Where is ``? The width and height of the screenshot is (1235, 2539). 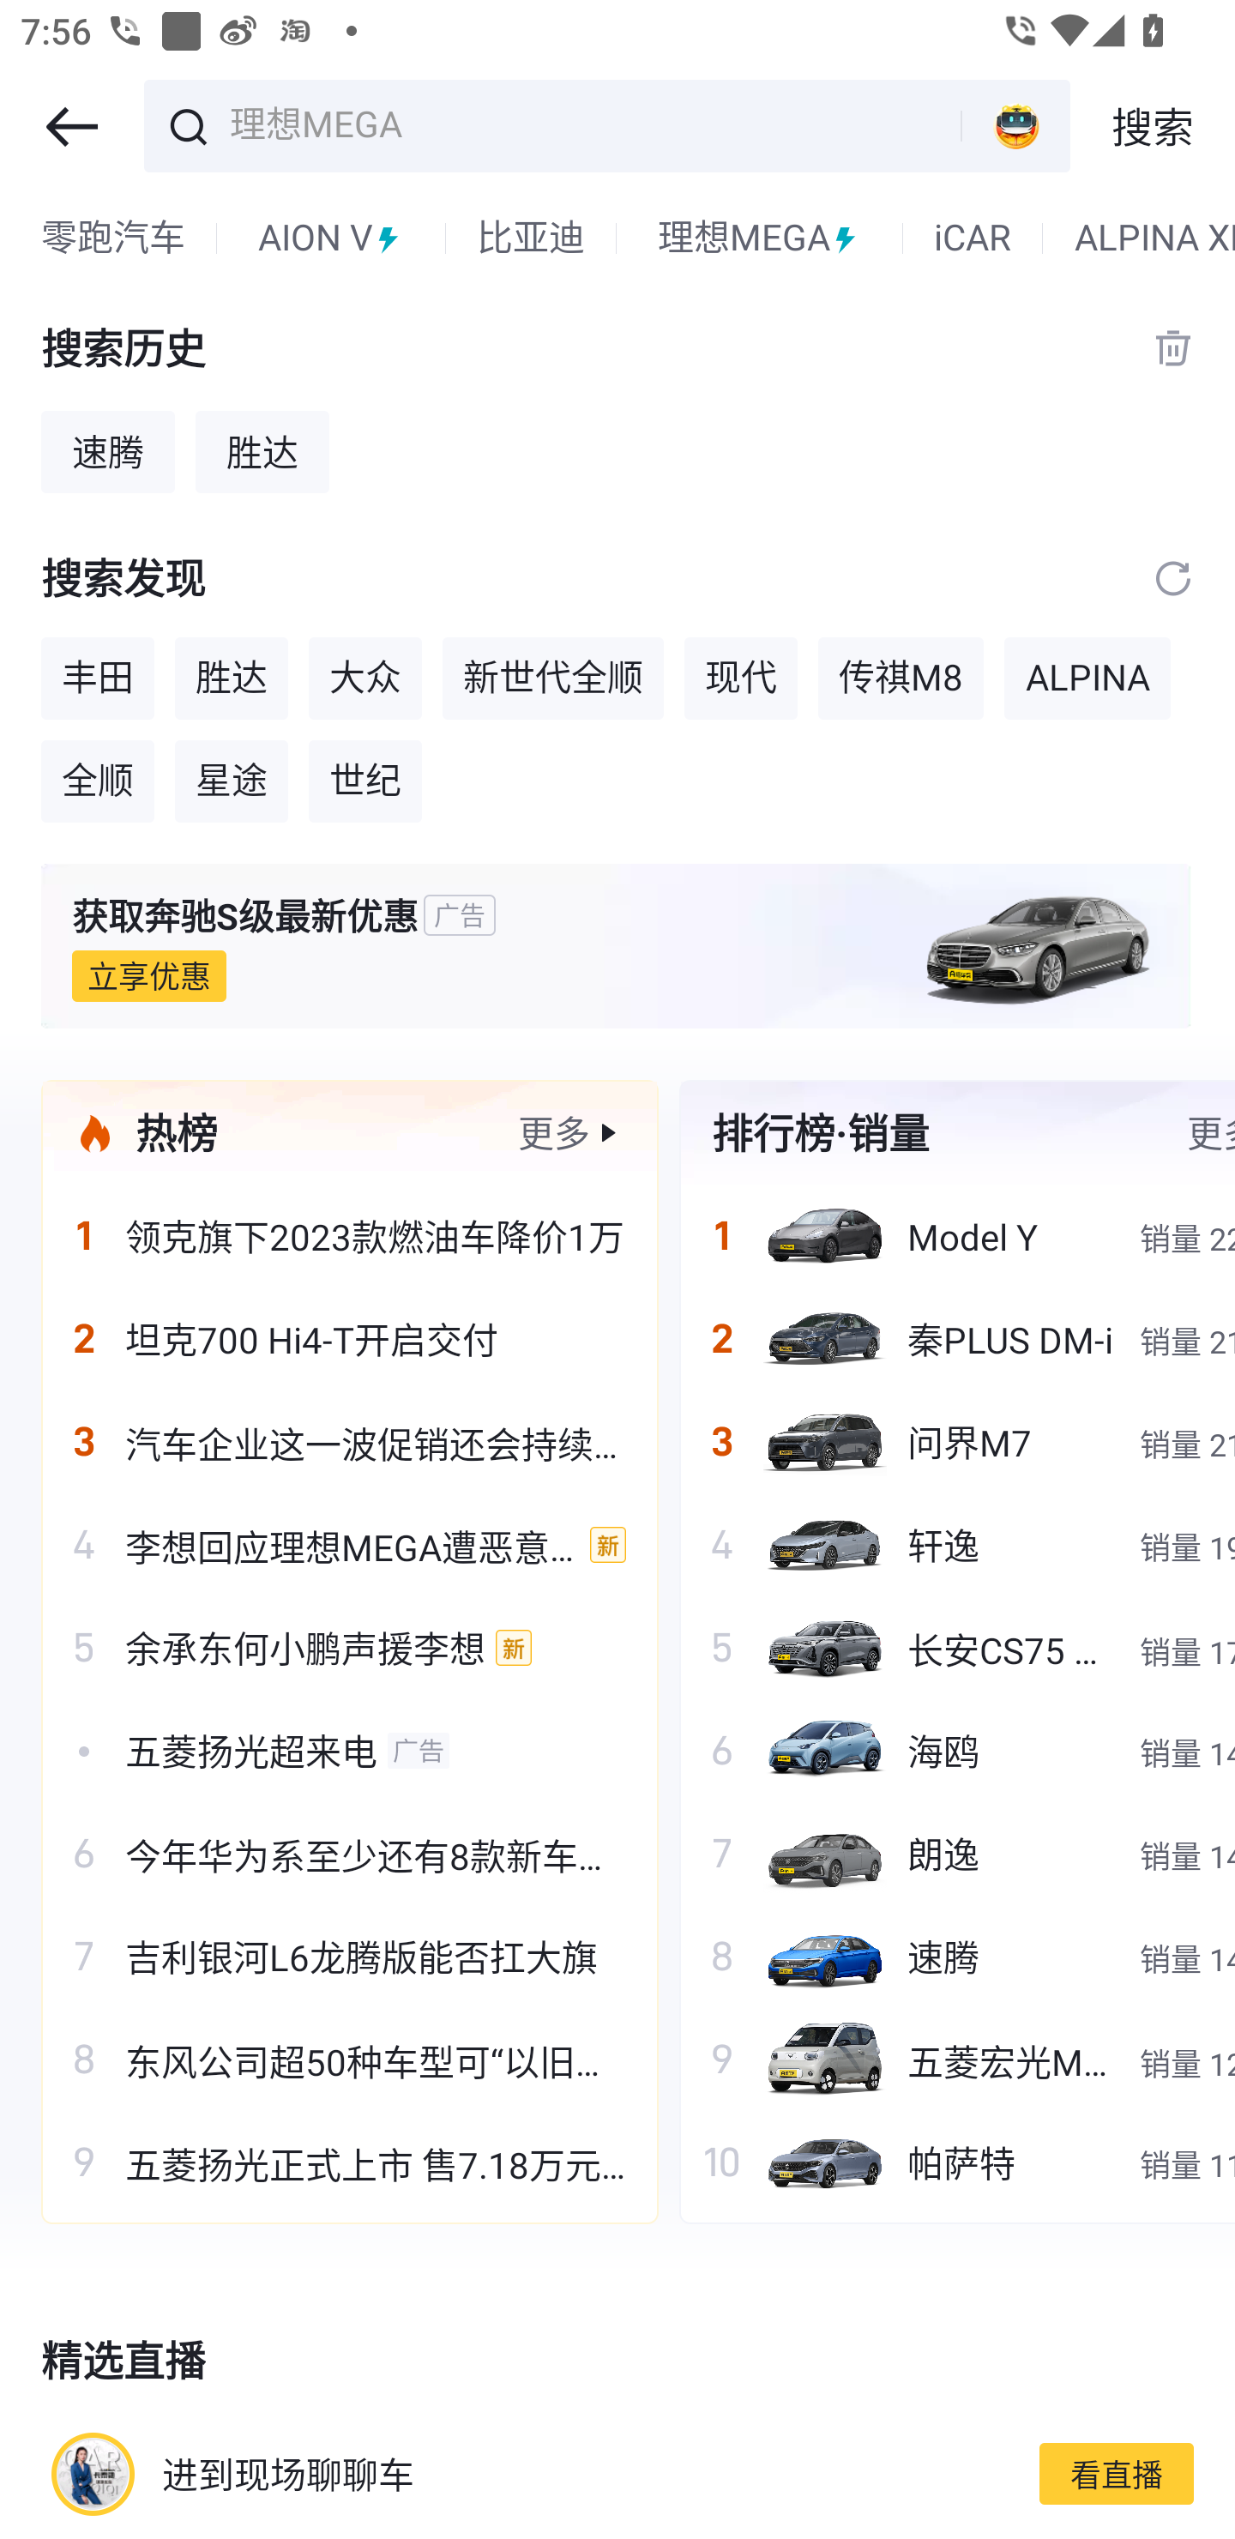
 is located at coordinates (1173, 578).